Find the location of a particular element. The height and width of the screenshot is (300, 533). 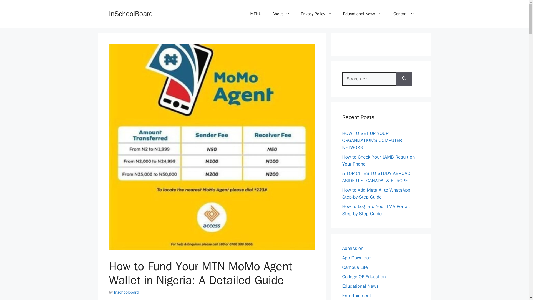

General is located at coordinates (404, 14).